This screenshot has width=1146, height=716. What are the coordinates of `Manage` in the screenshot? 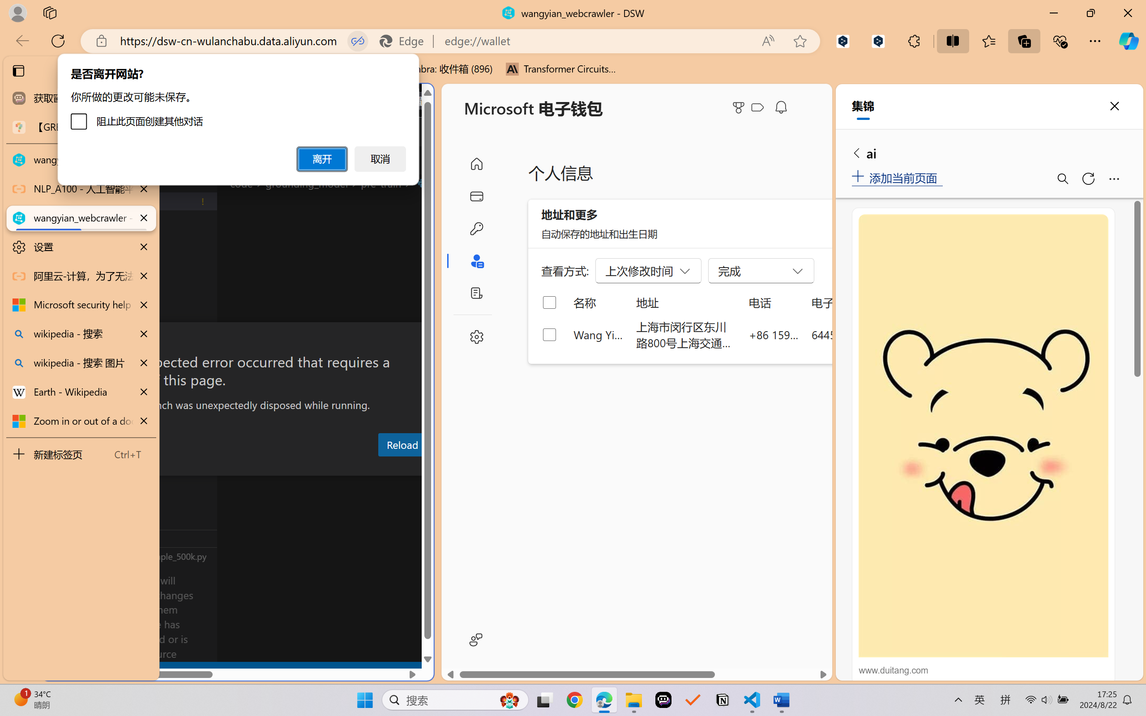 It's located at (61, 642).